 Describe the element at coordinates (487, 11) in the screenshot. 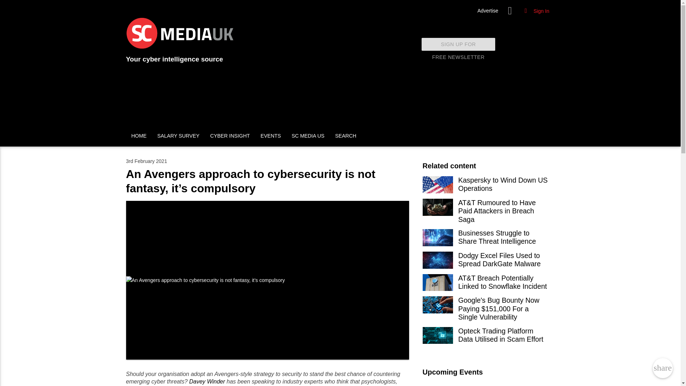

I see `Dodgy Excel Files Used to Spread DarkGate Malware` at that location.